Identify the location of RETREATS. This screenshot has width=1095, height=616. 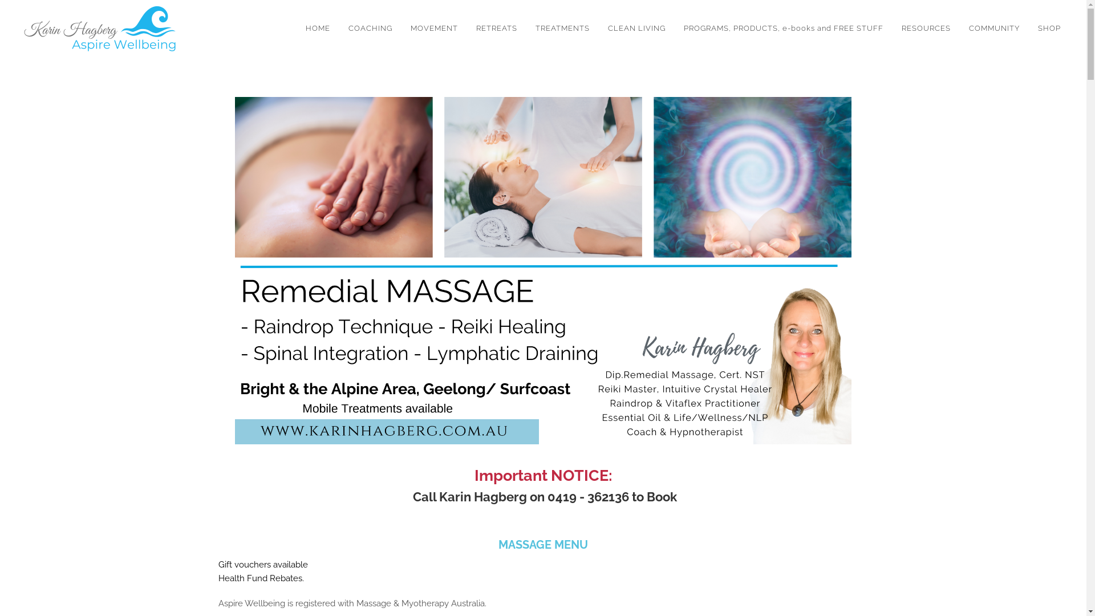
(497, 29).